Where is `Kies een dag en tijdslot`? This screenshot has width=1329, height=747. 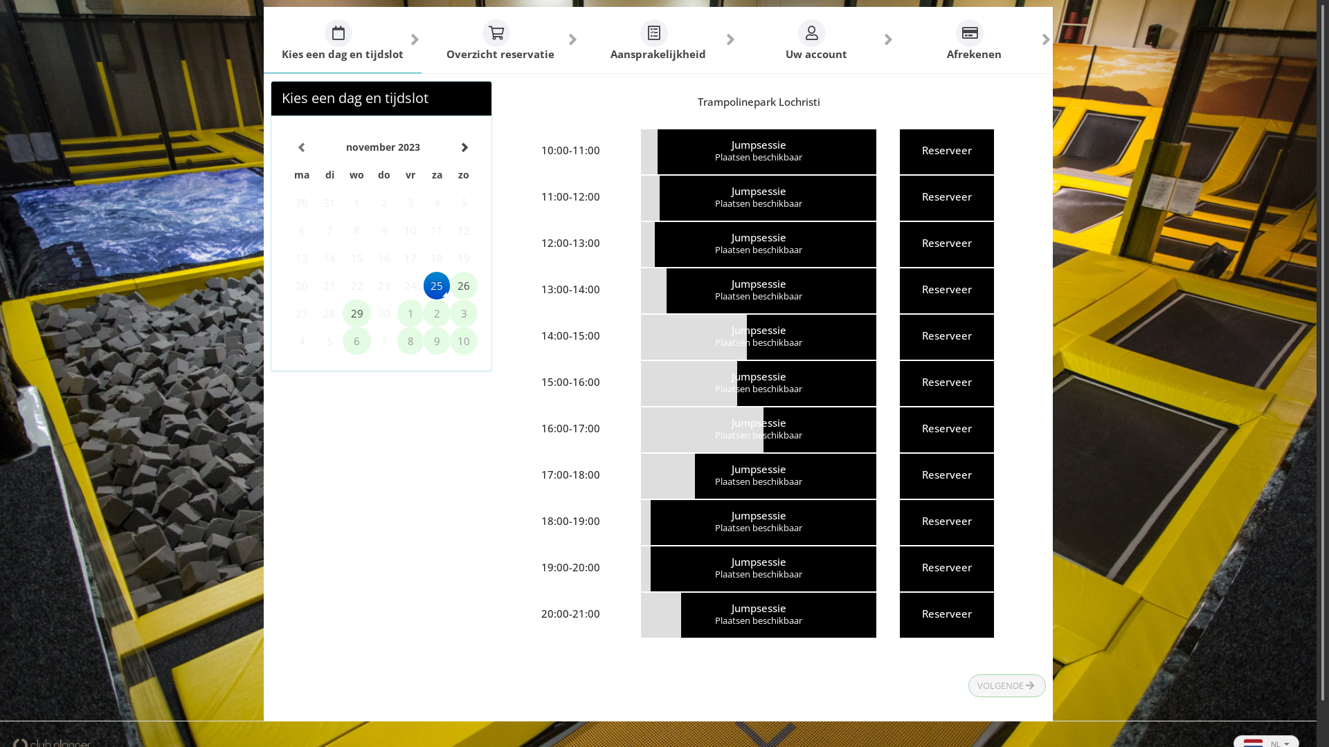 Kies een dag en tijdslot is located at coordinates (343, 40).